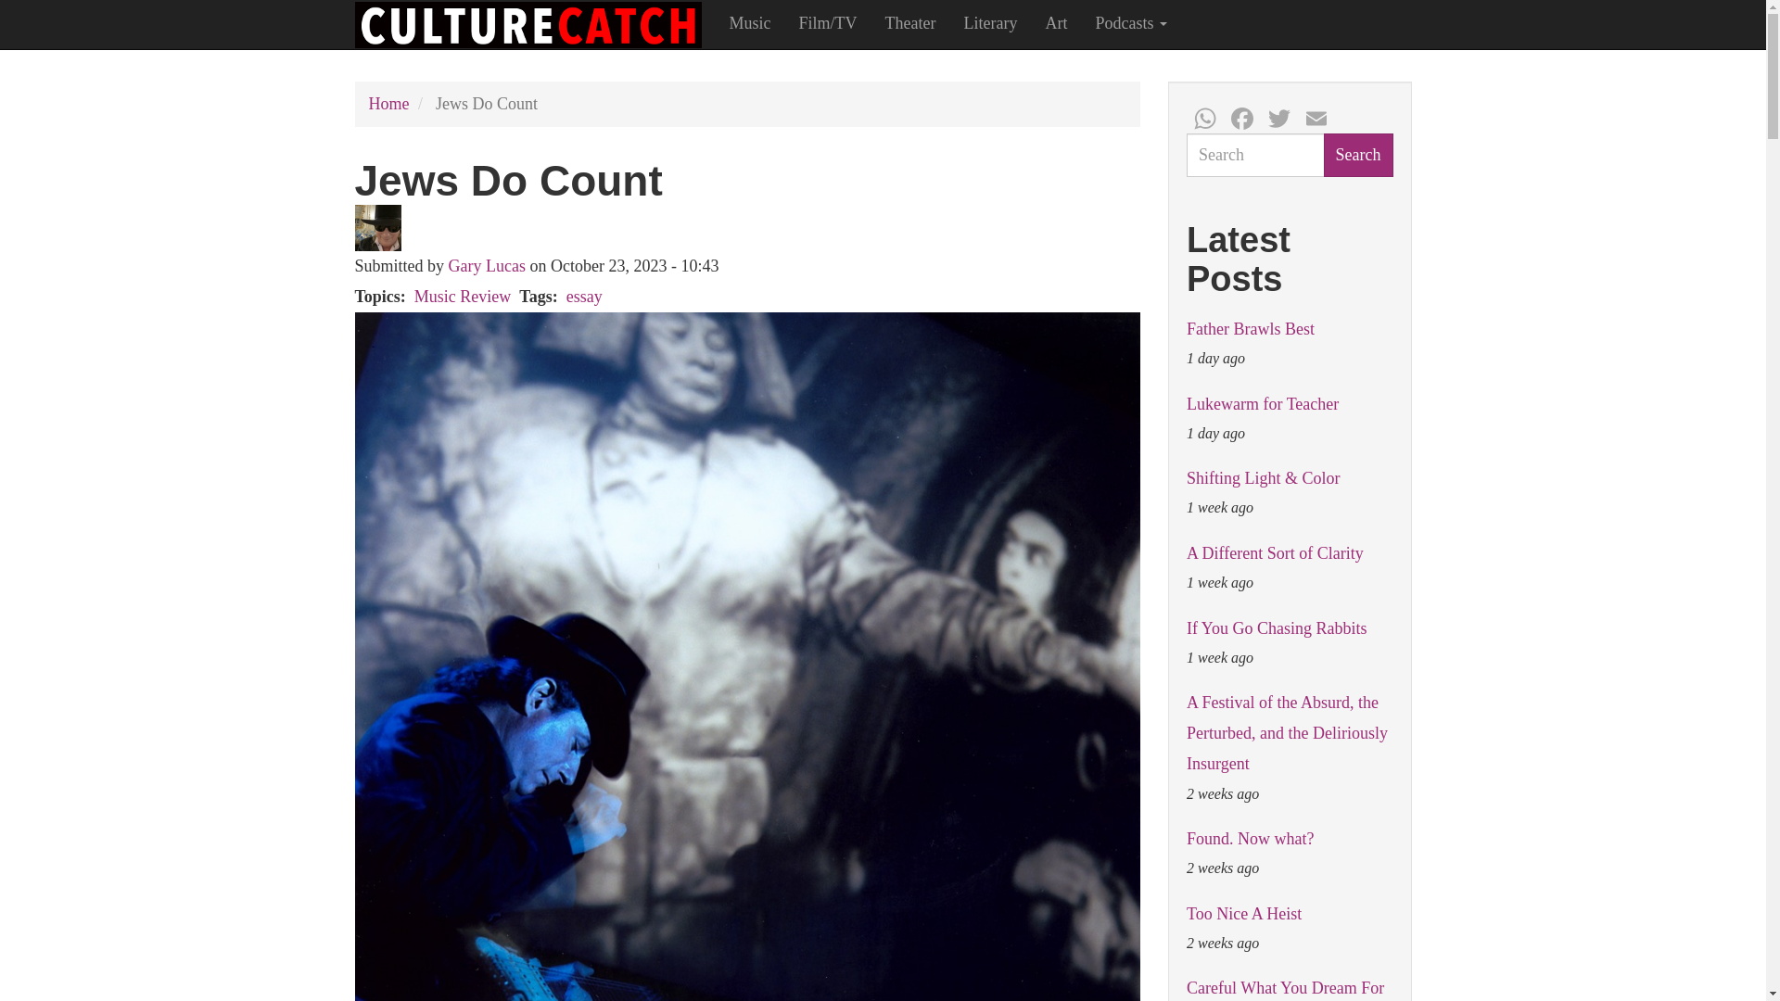  Describe the element at coordinates (1055, 22) in the screenshot. I see `Art` at that location.